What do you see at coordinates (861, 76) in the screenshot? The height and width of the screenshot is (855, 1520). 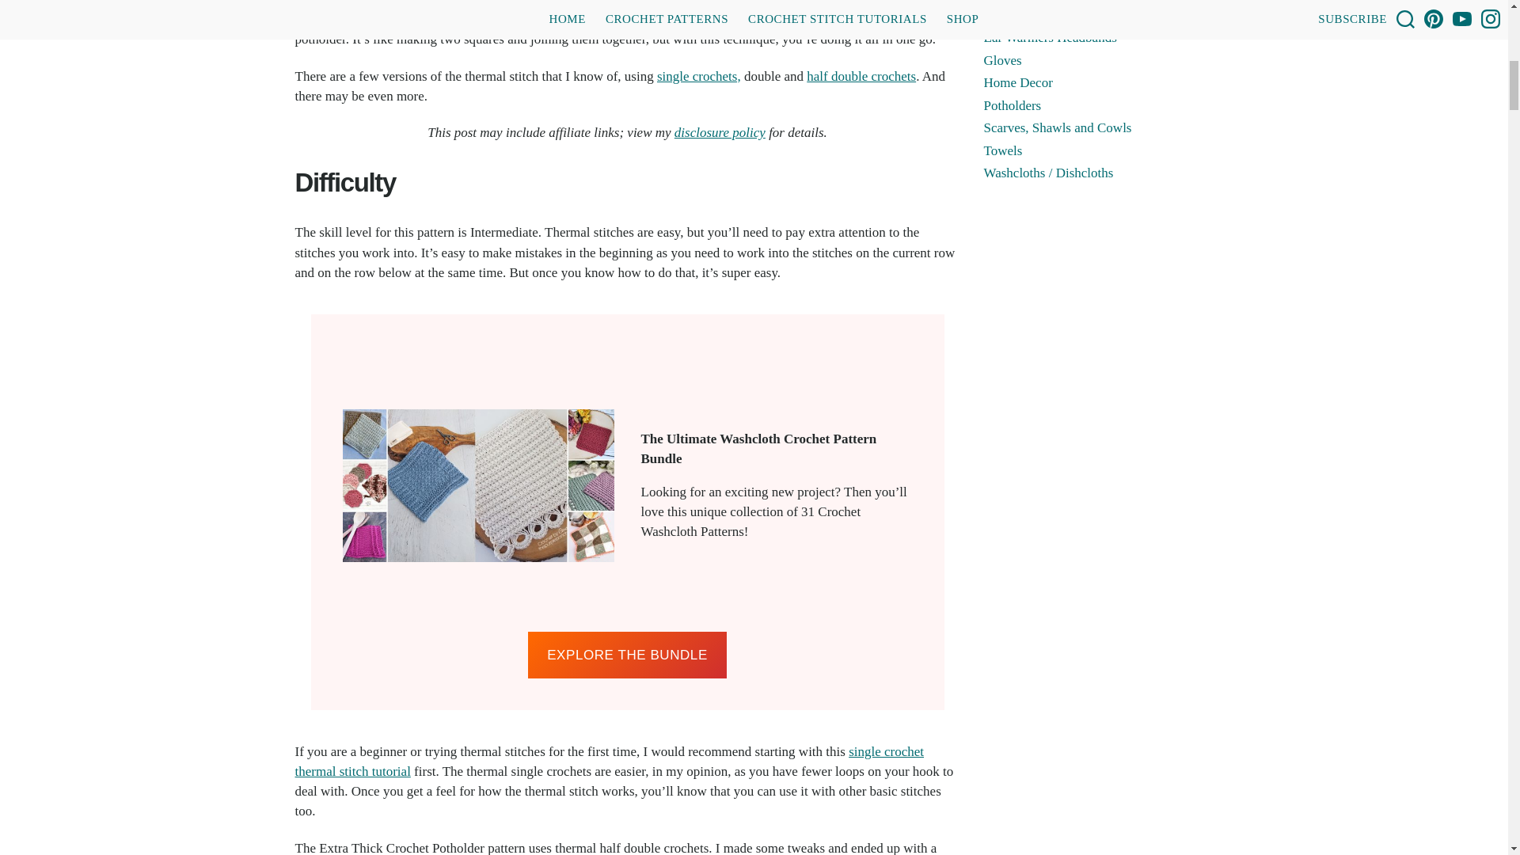 I see `half double crochets` at bounding box center [861, 76].